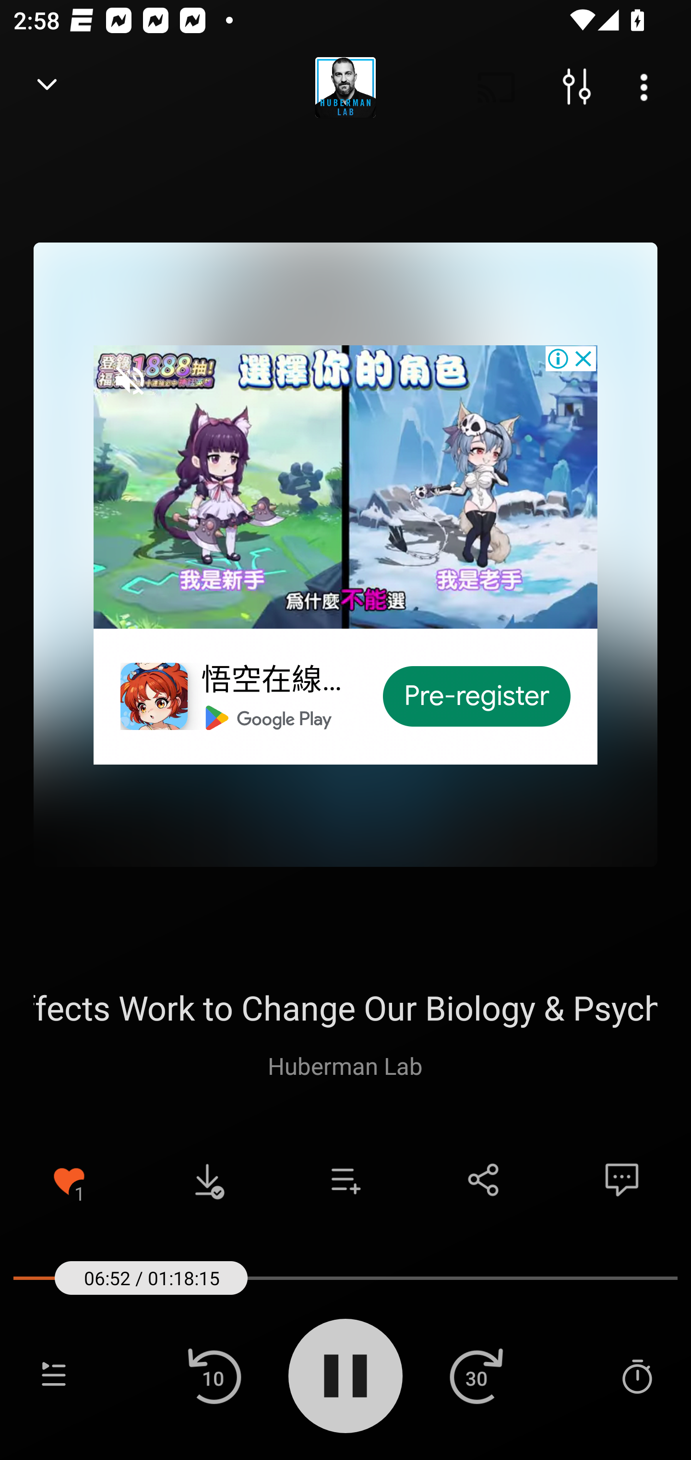 The image size is (691, 1460). I want to click on Pre-register, so click(477, 696).